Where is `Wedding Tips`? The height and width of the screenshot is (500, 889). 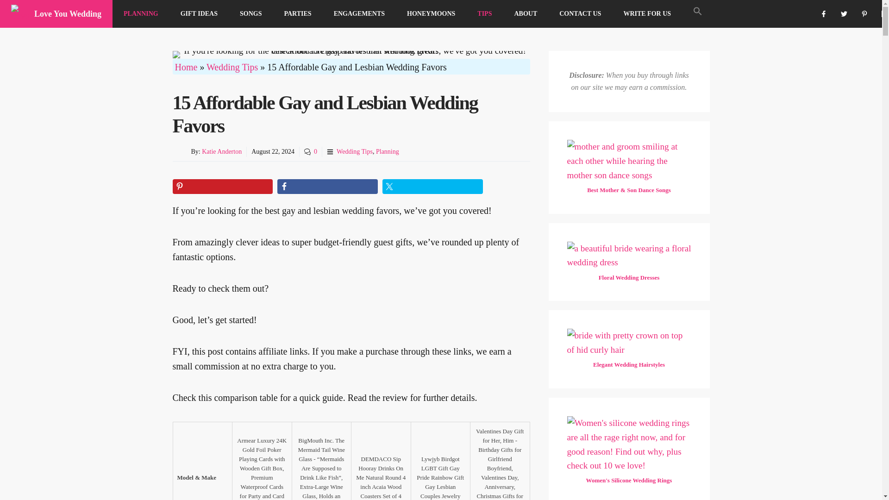
Wedding Tips is located at coordinates (232, 67).